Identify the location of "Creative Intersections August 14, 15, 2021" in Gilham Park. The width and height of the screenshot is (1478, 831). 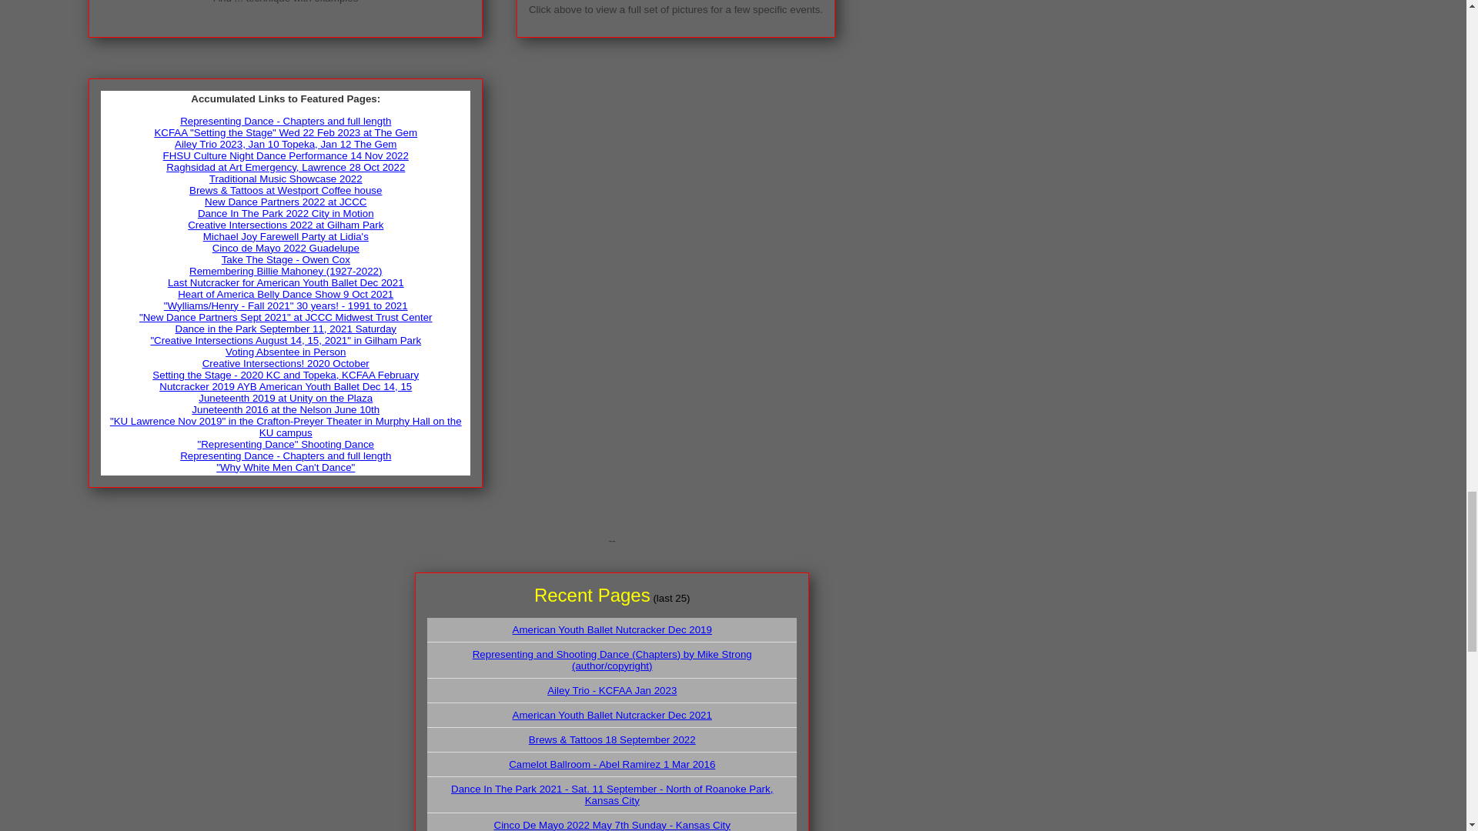
(286, 340).